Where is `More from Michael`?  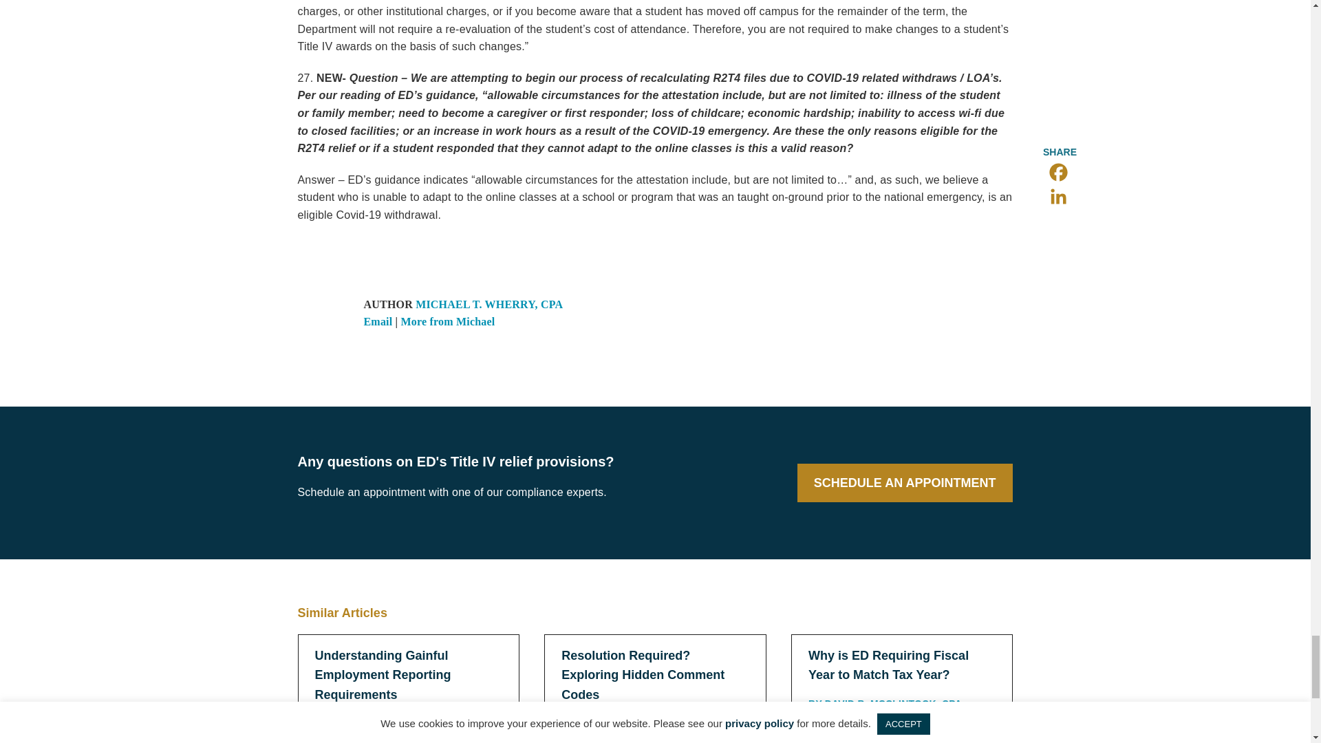
More from Michael is located at coordinates (449, 322).